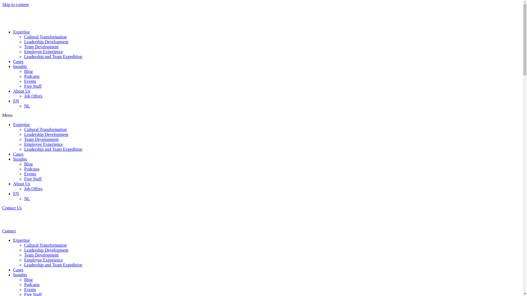 The width and height of the screenshot is (527, 296). I want to click on Cases, so click(18, 61).